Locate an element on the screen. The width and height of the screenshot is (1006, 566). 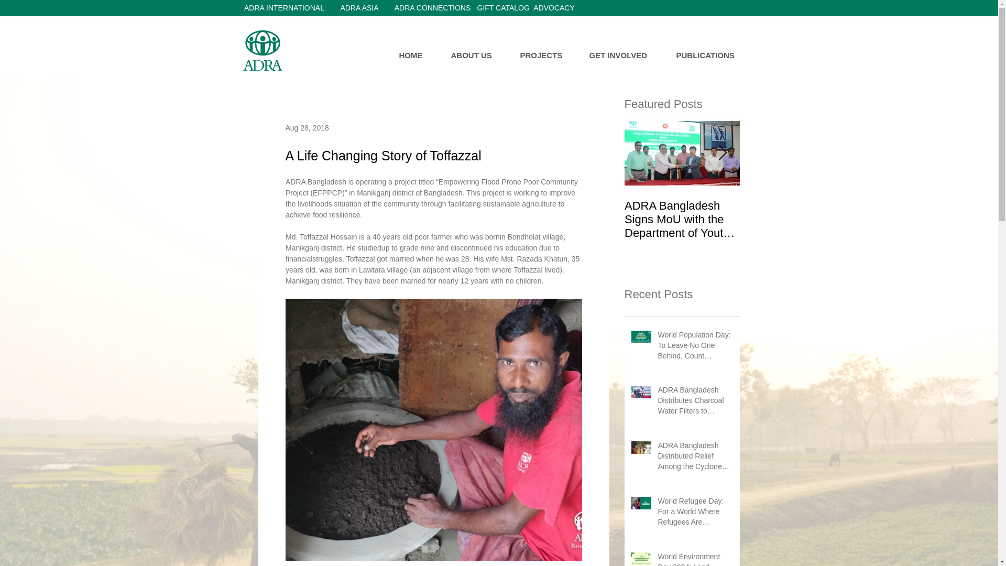
ABOUT US is located at coordinates (478, 56).